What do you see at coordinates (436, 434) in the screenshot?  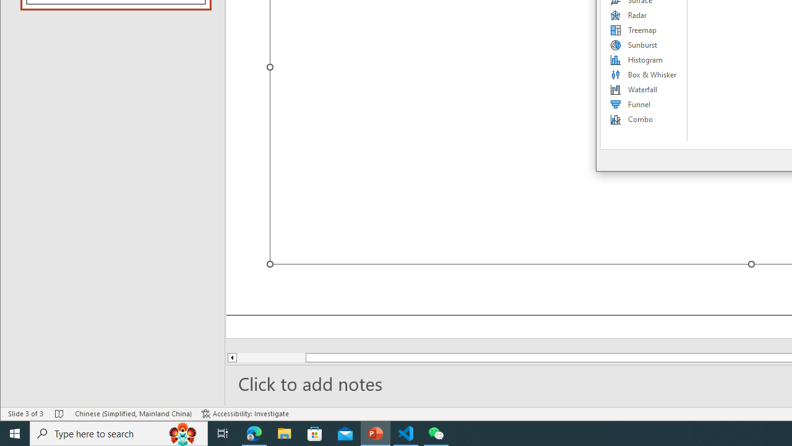 I see `WeChat - 1 running window` at bounding box center [436, 434].